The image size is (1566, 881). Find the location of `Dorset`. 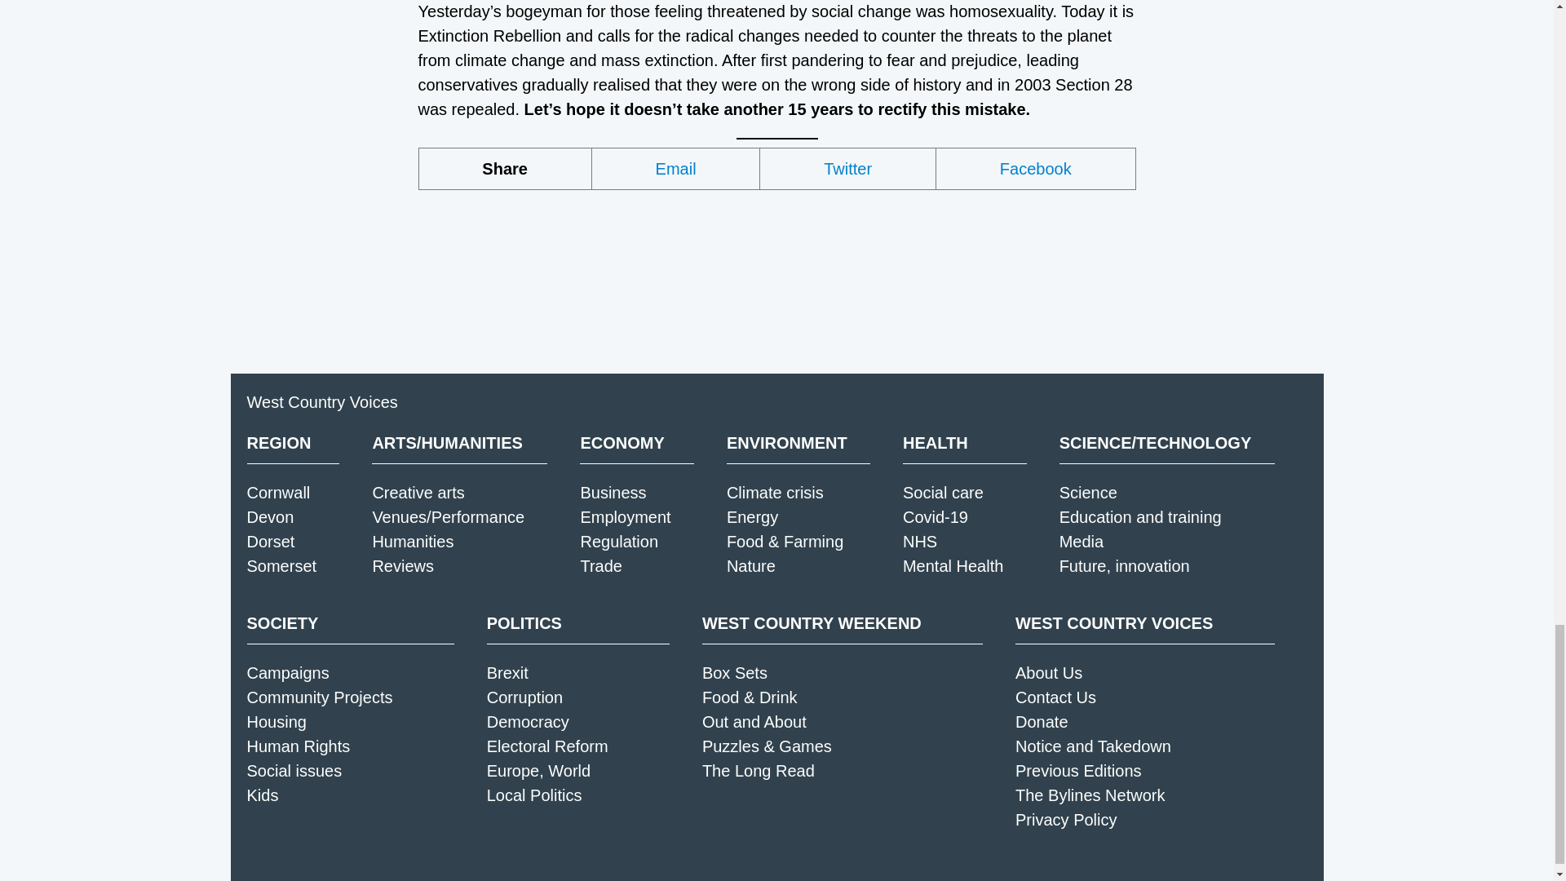

Dorset is located at coordinates (269, 542).